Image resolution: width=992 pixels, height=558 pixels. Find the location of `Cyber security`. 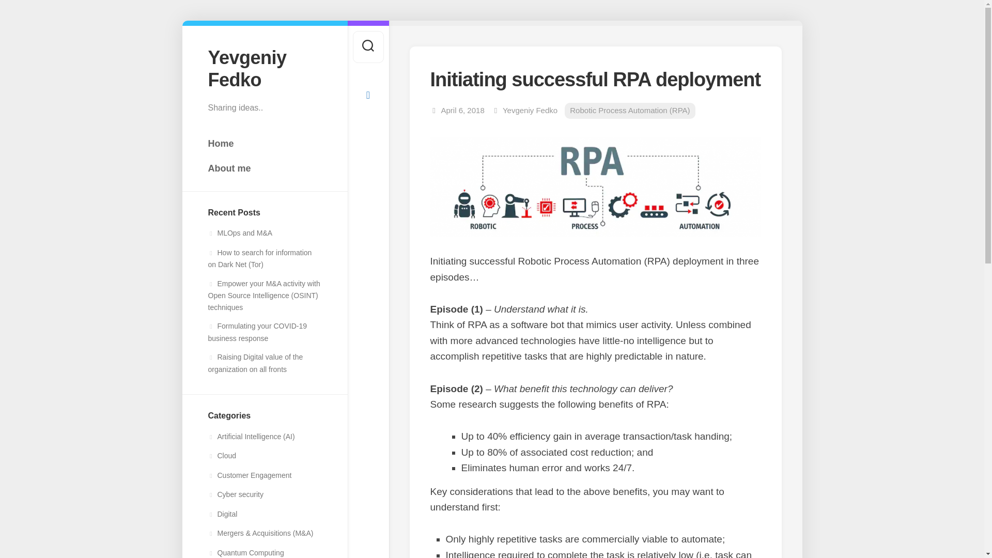

Cyber security is located at coordinates (235, 494).